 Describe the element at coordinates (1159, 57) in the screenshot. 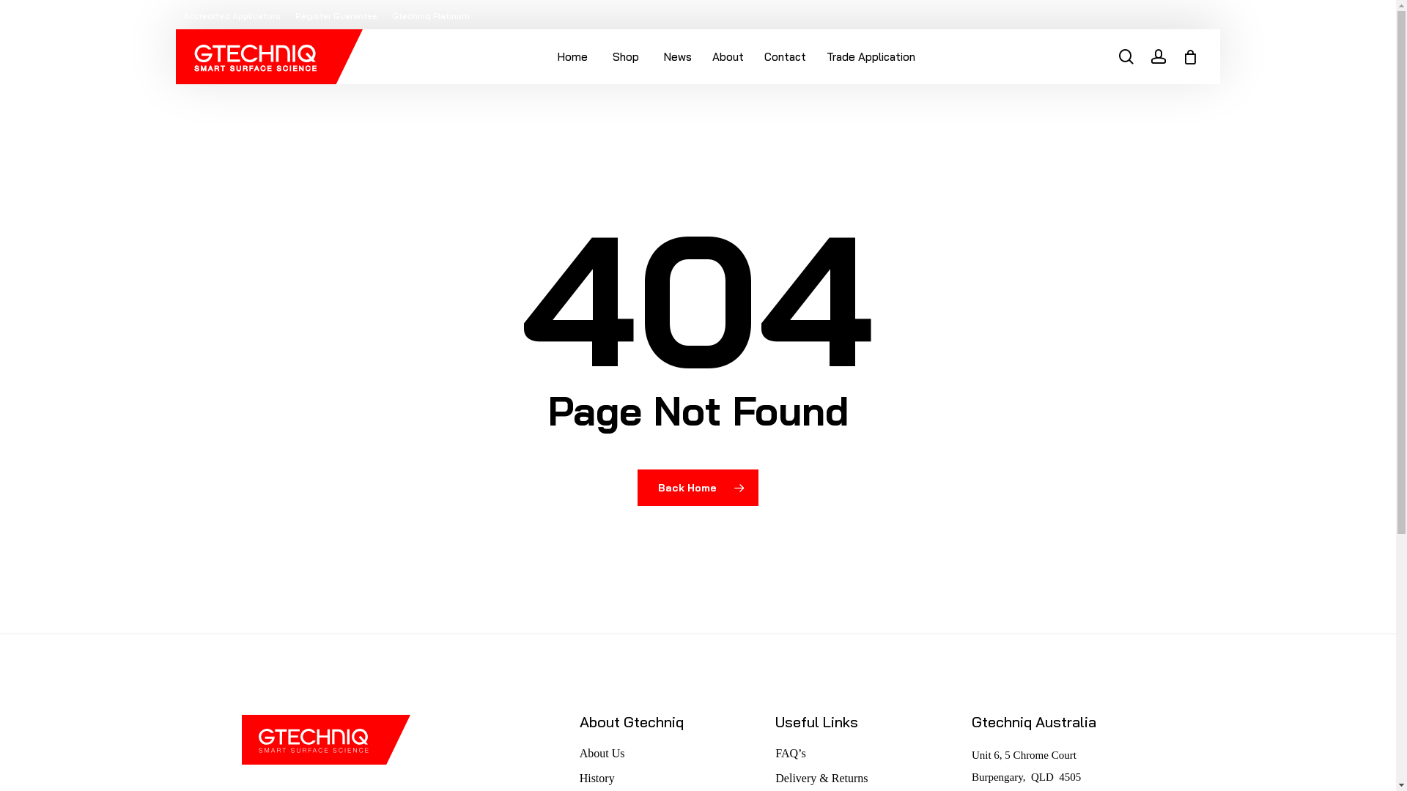

I see `account` at that location.